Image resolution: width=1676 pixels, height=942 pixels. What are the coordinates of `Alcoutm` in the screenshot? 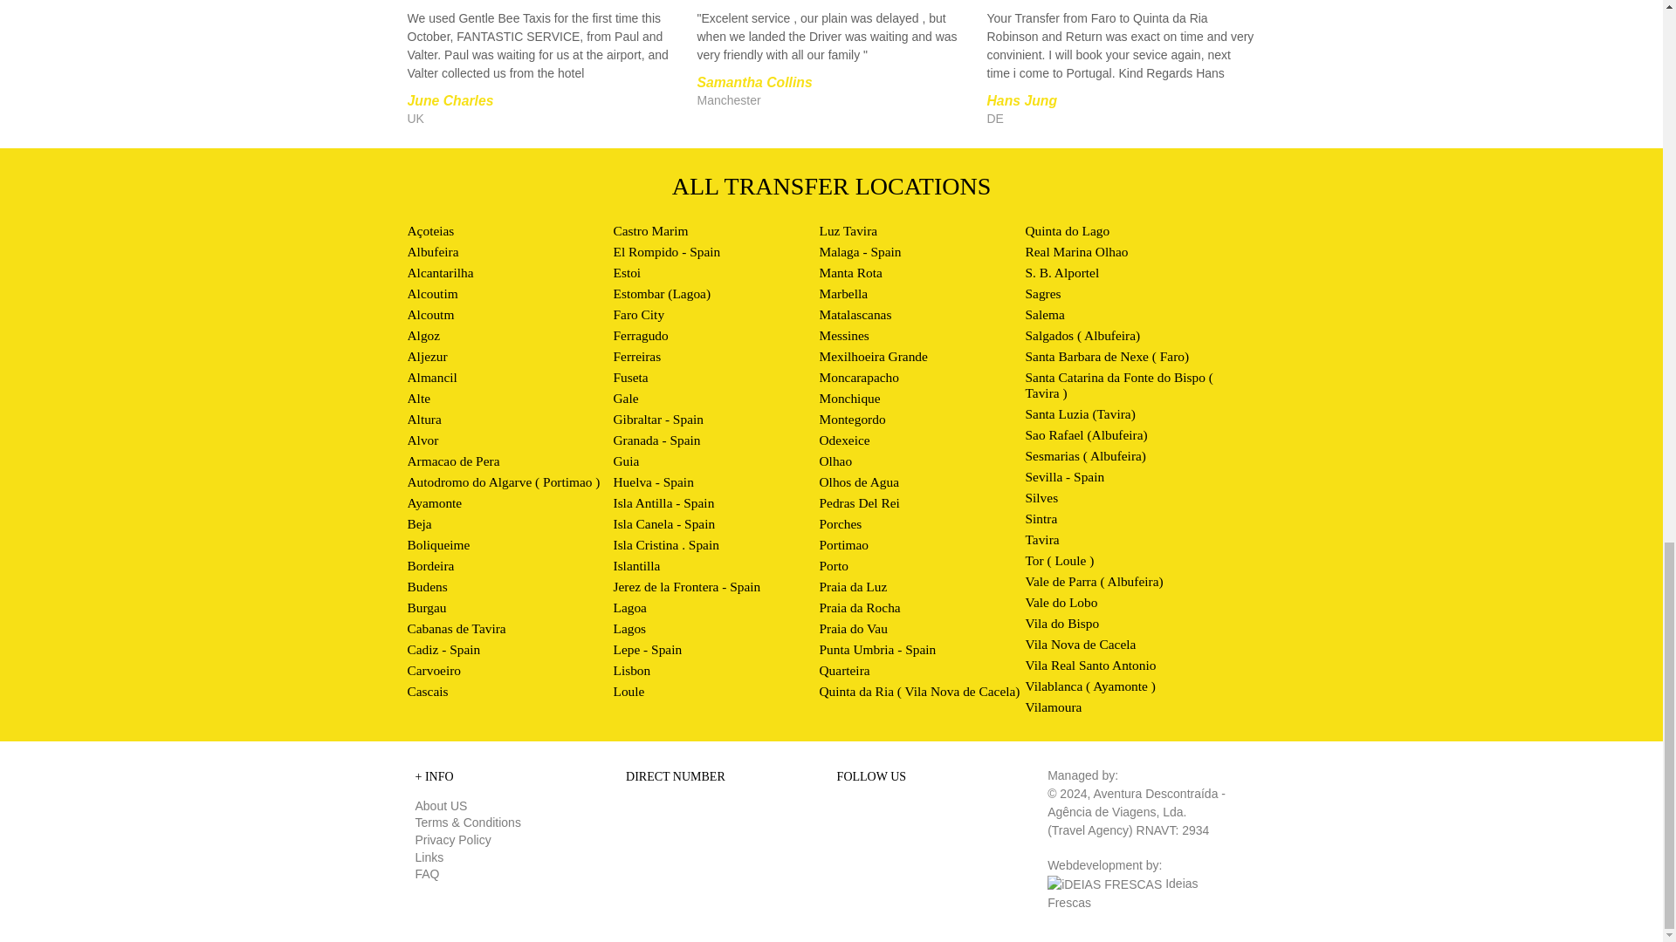 It's located at (430, 314).